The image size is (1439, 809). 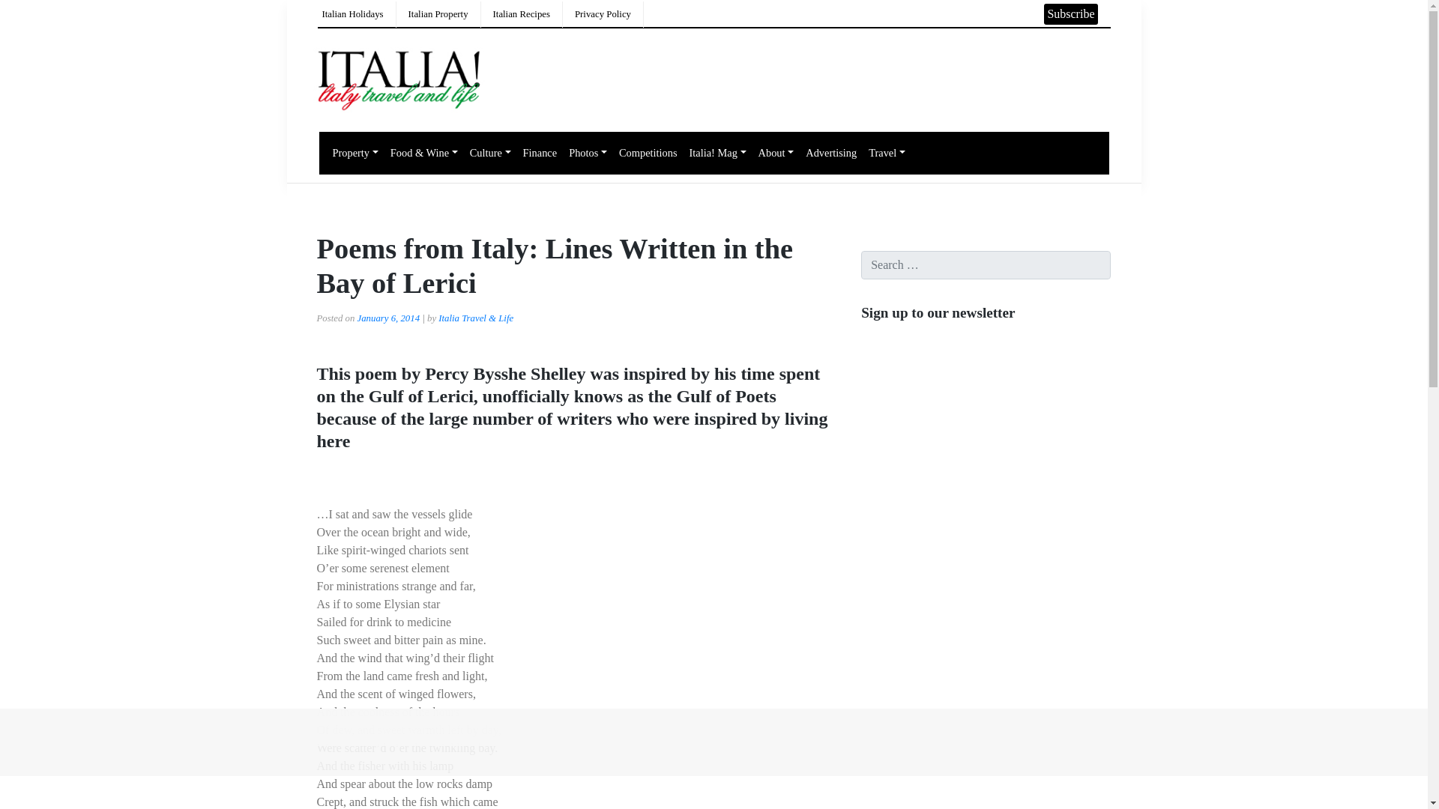 What do you see at coordinates (718, 153) in the screenshot?
I see `Italia! Mag` at bounding box center [718, 153].